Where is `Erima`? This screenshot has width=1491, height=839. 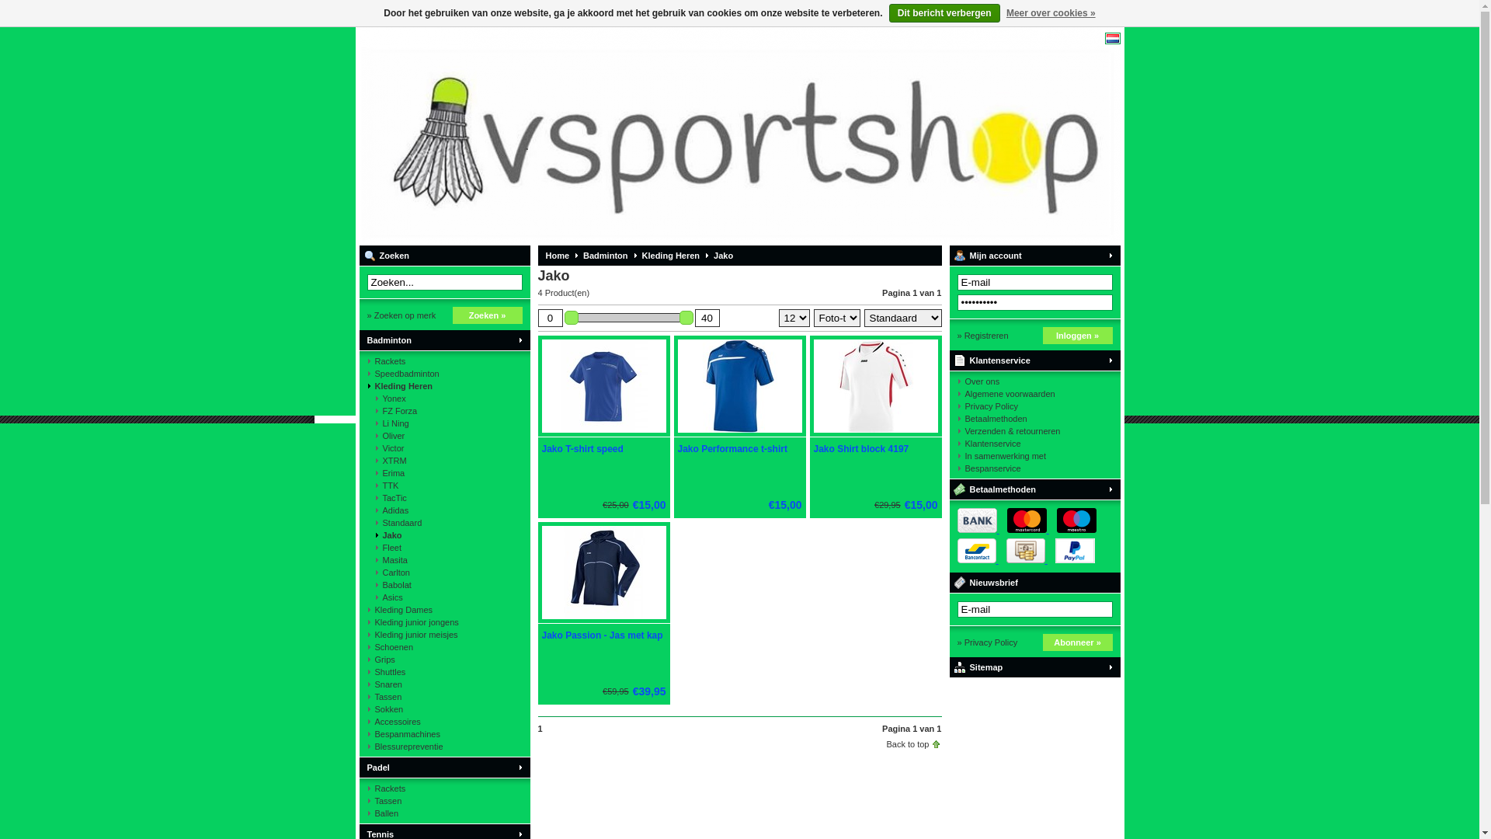 Erima is located at coordinates (444, 473).